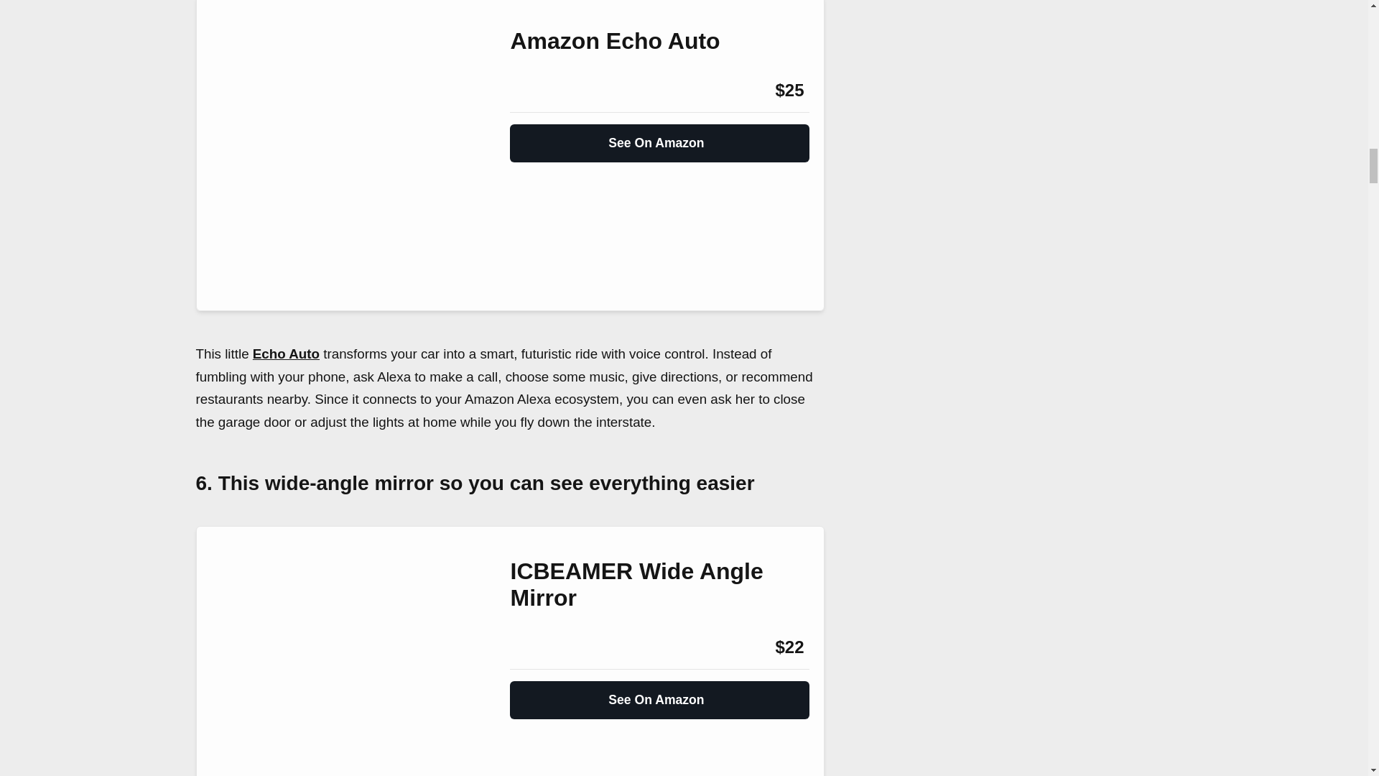  What do you see at coordinates (286, 354) in the screenshot?
I see `Echo Auto` at bounding box center [286, 354].